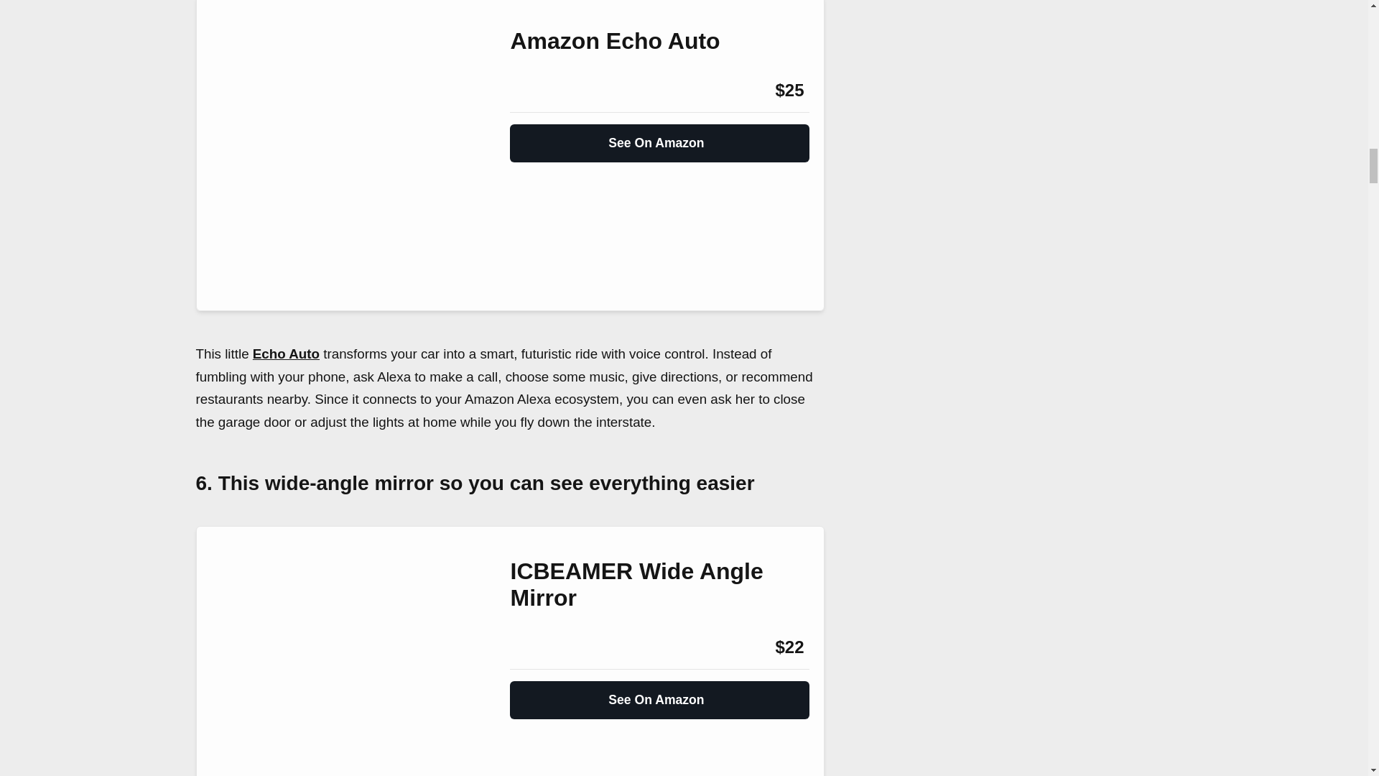  What do you see at coordinates (286, 354) in the screenshot?
I see `Echo Auto` at bounding box center [286, 354].